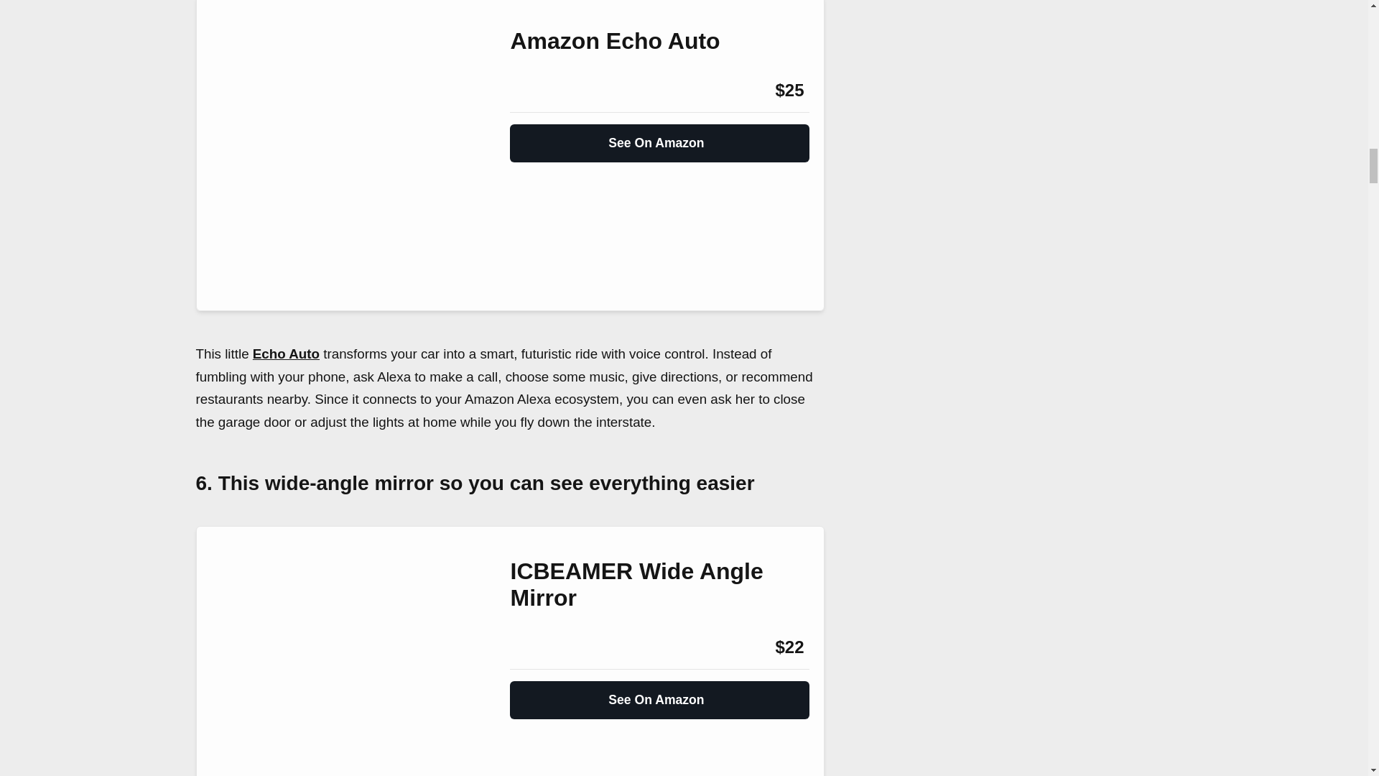  What do you see at coordinates (286, 354) in the screenshot?
I see `Echo Auto` at bounding box center [286, 354].